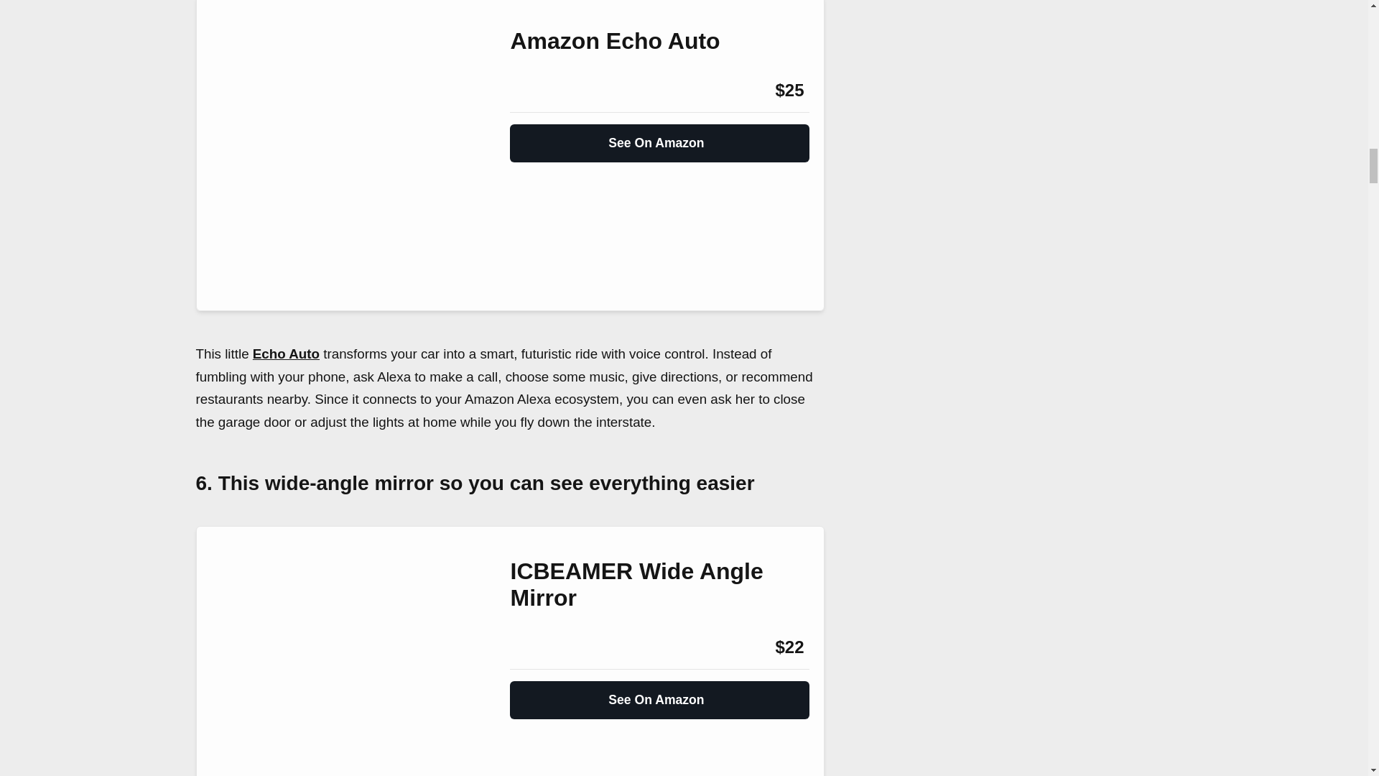  What do you see at coordinates (286, 354) in the screenshot?
I see `Echo Auto` at bounding box center [286, 354].